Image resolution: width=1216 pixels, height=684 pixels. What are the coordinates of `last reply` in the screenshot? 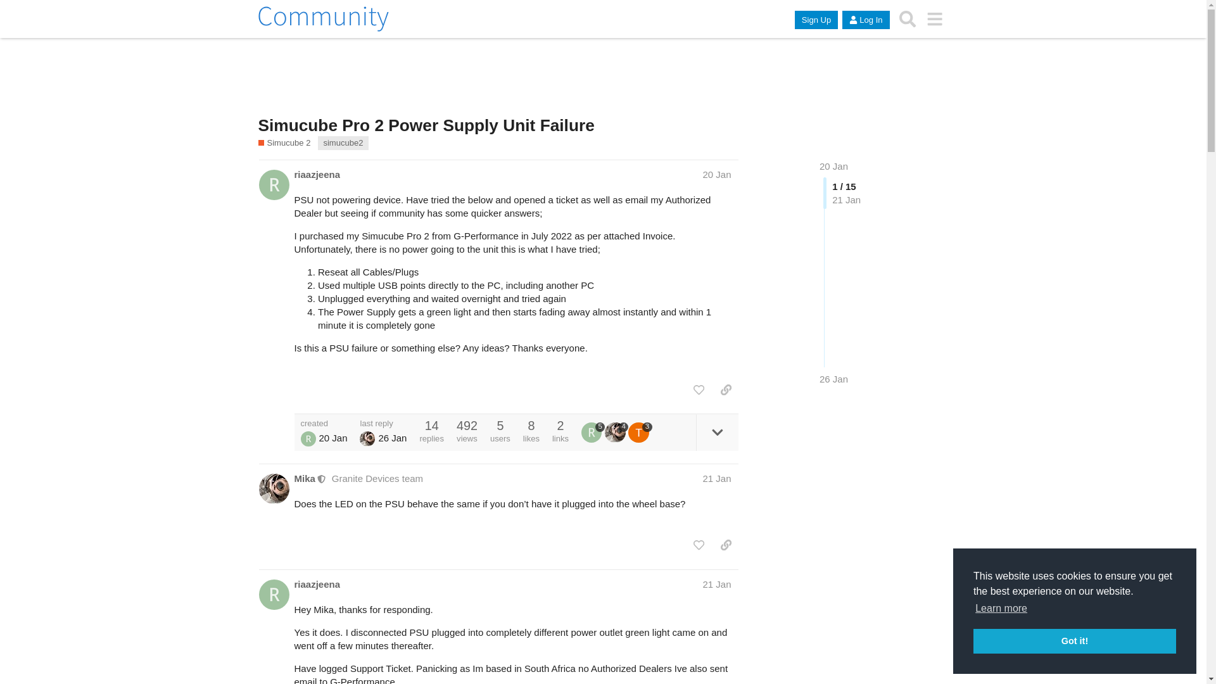 It's located at (383, 423).